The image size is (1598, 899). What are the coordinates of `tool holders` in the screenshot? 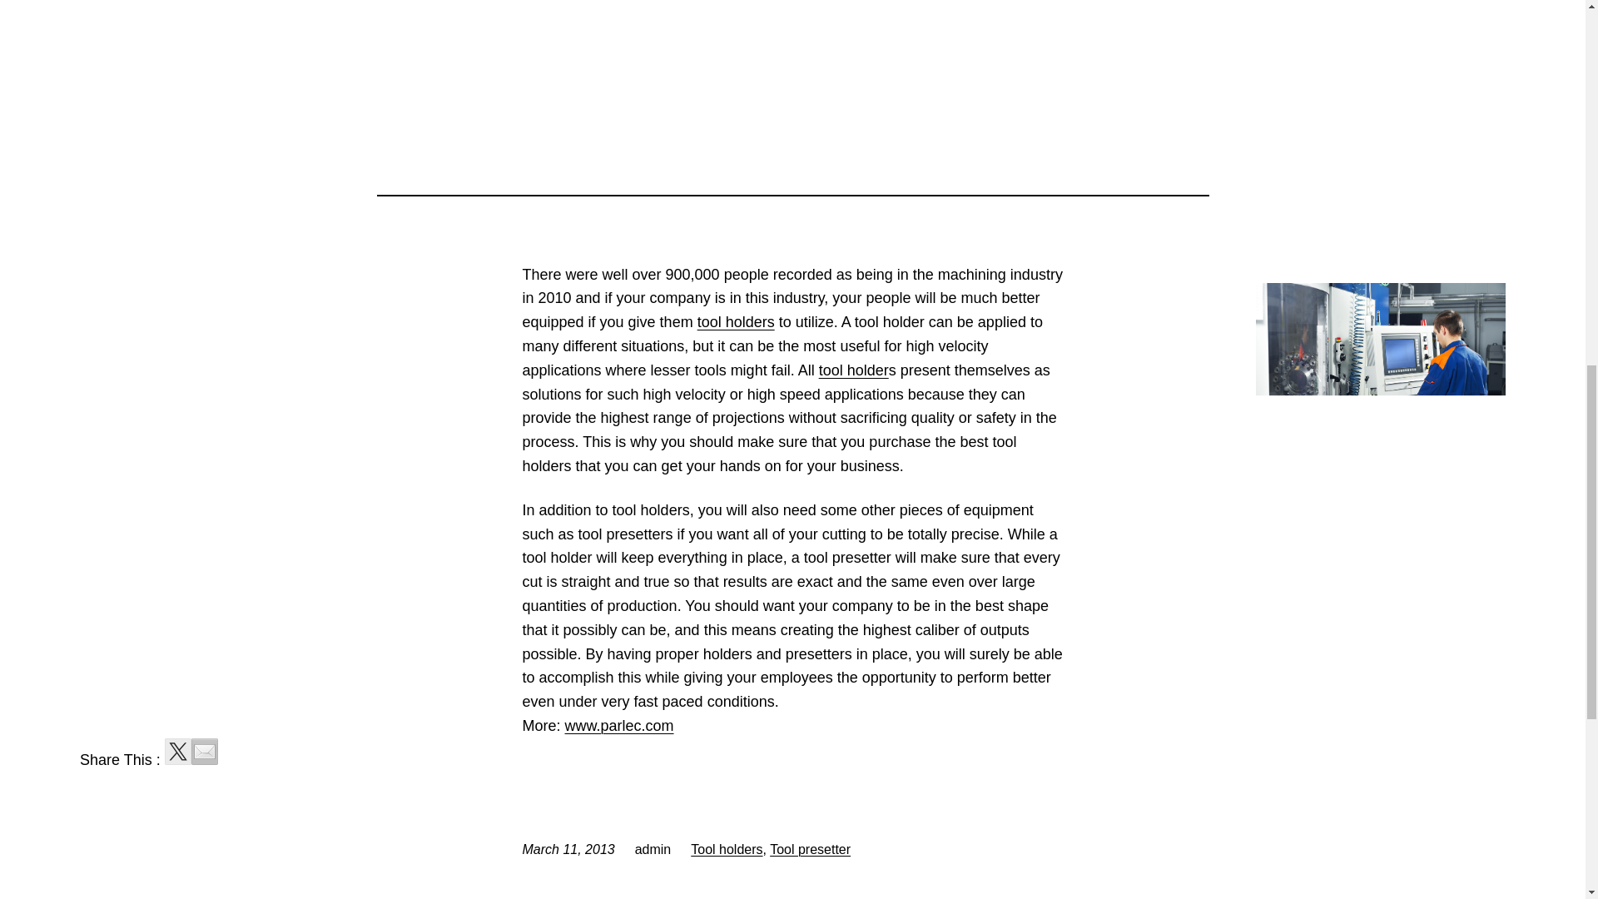 It's located at (736, 321).